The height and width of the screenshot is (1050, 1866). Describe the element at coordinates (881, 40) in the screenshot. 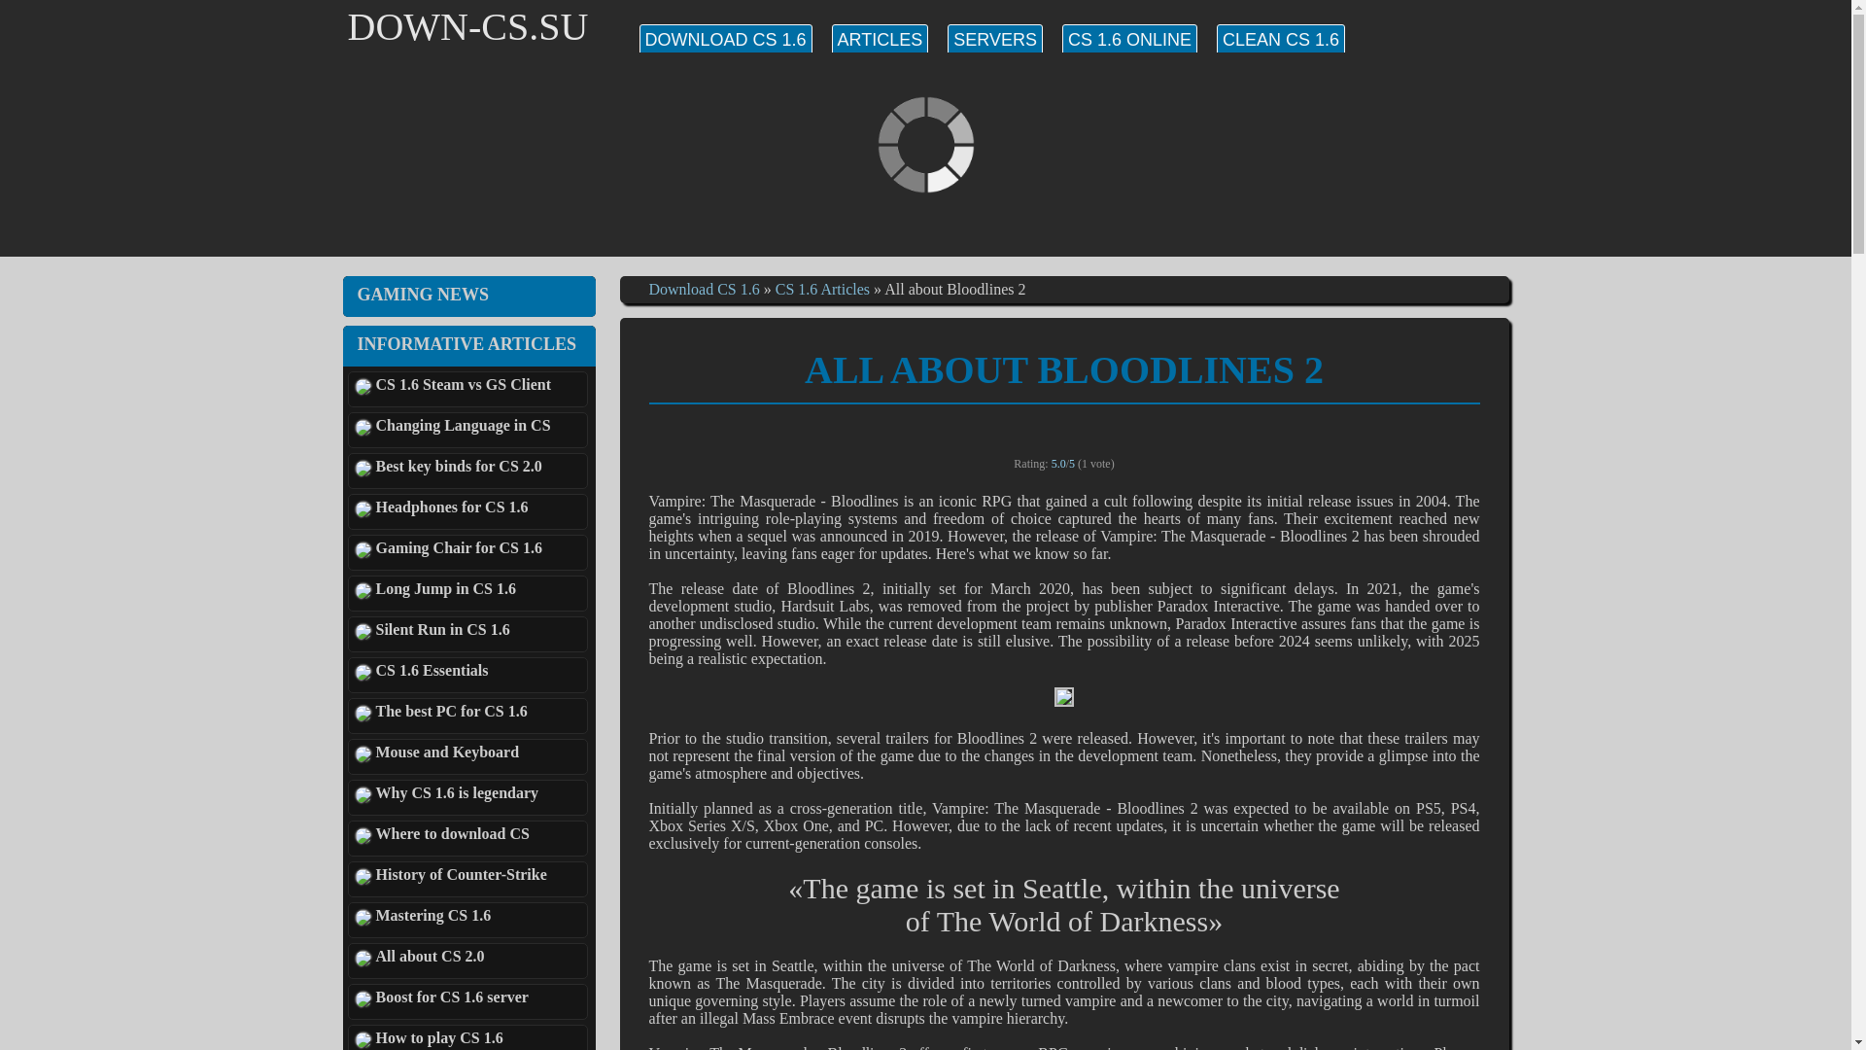

I see `ARTICLES` at that location.